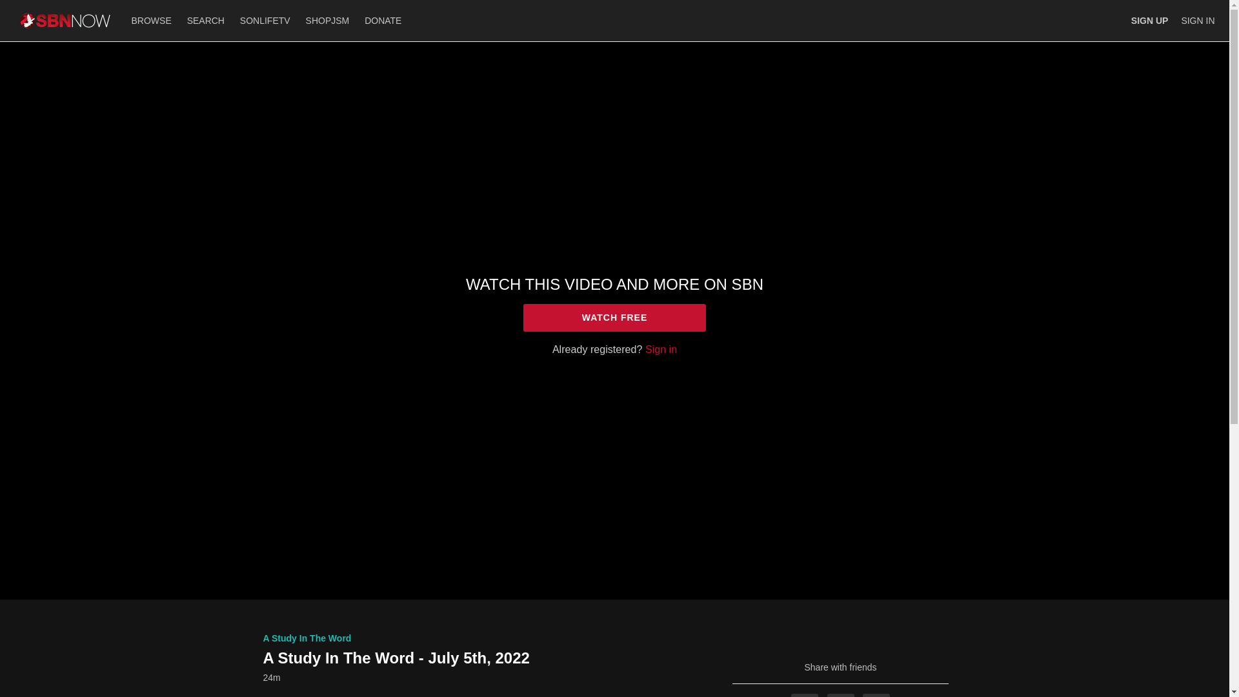  Describe the element at coordinates (265, 20) in the screenshot. I see `SONLIFETV` at that location.